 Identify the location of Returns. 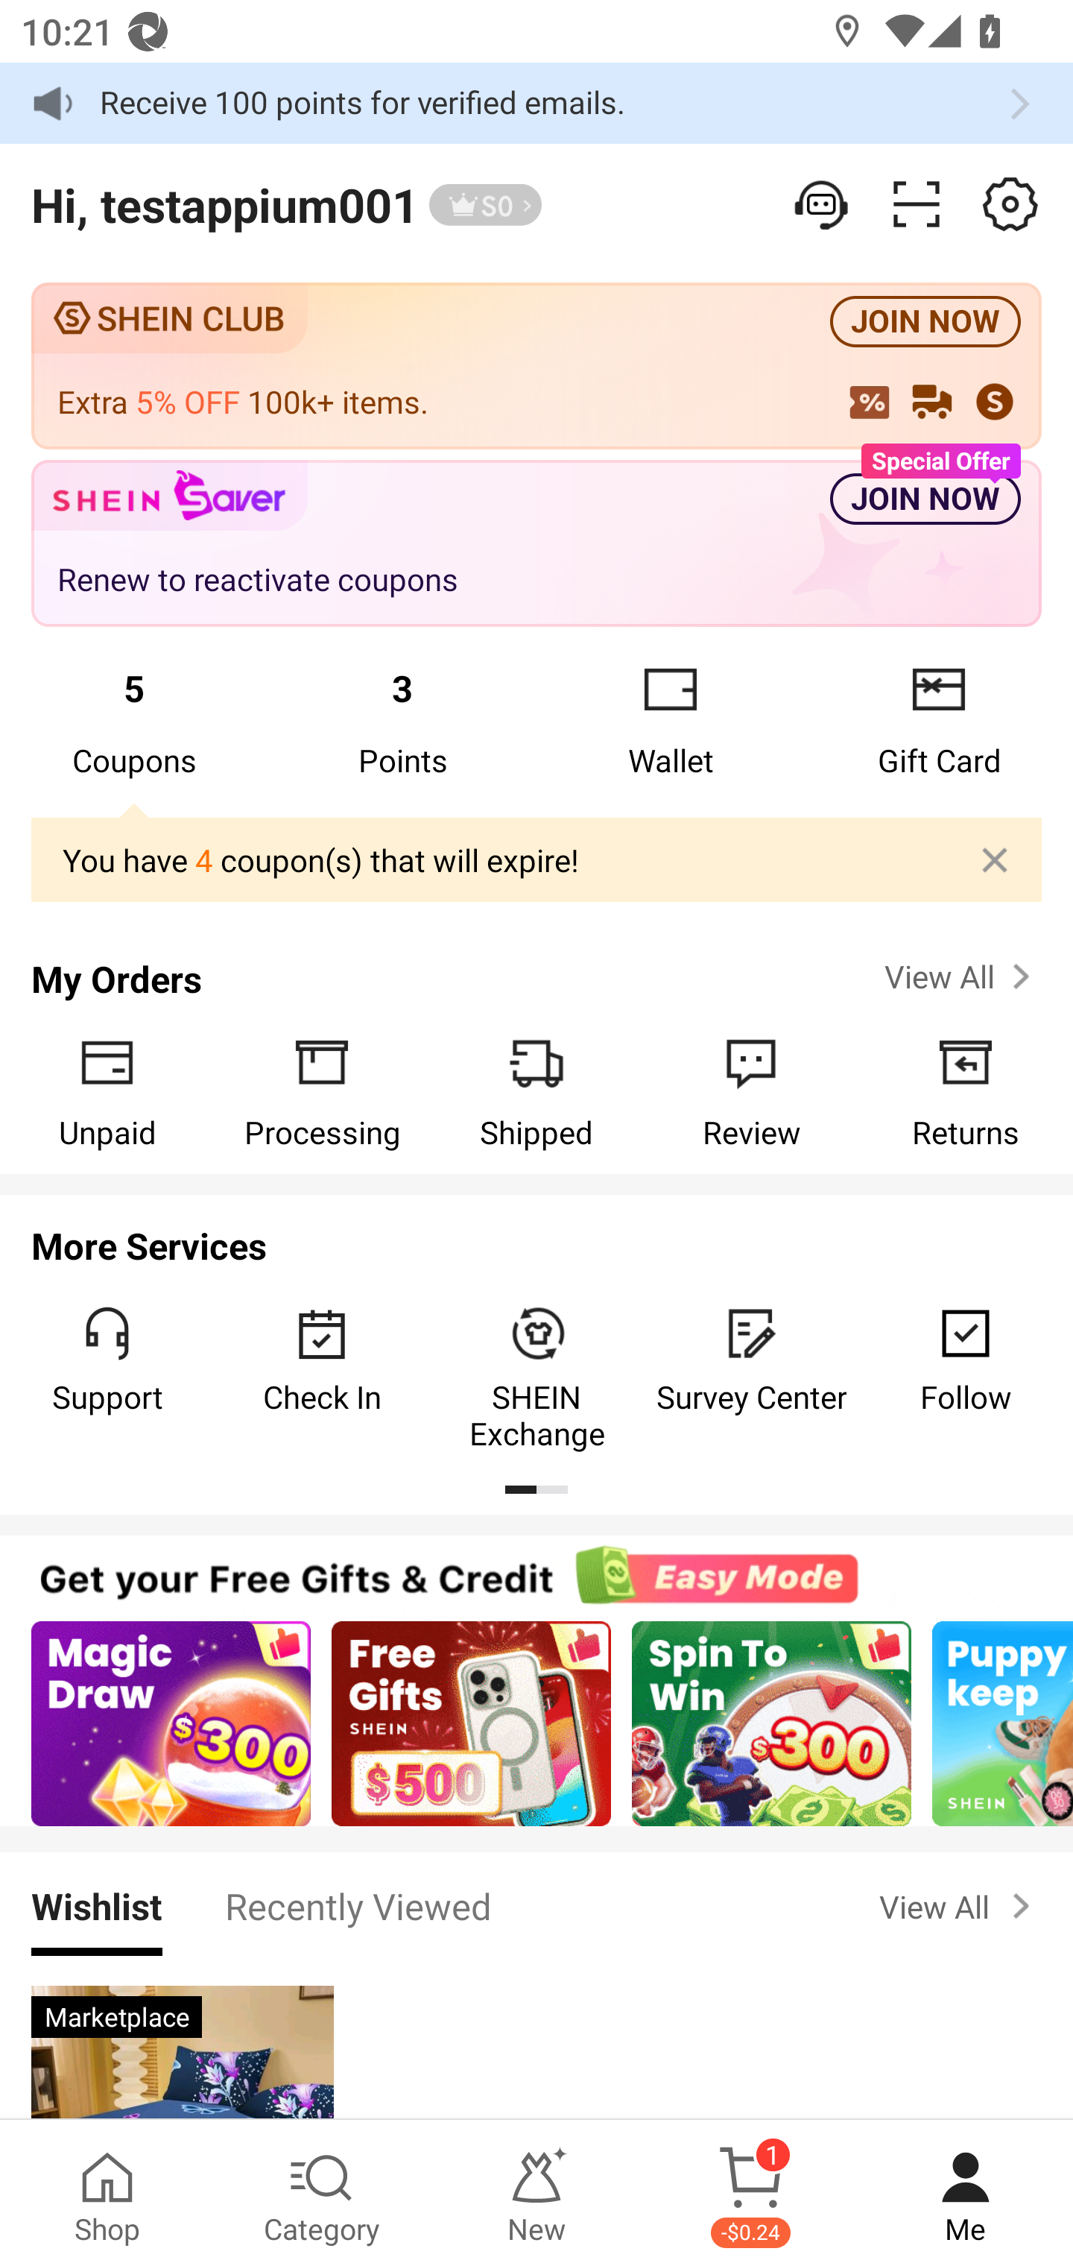
(966, 1091).